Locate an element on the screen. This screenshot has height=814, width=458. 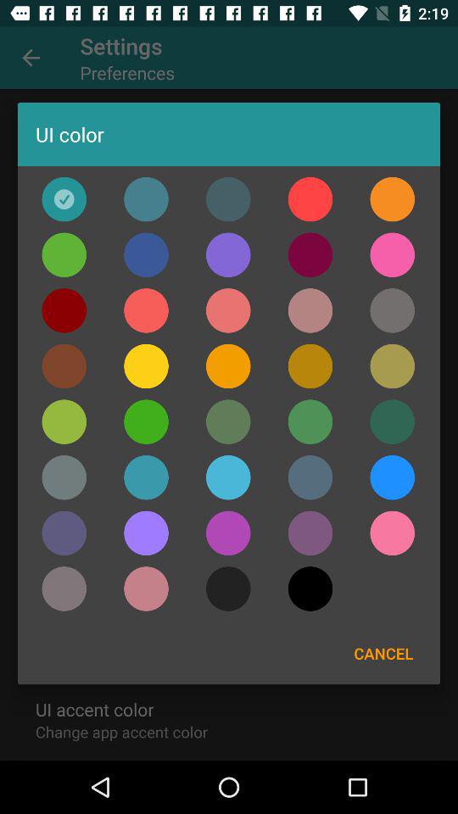
colour option is located at coordinates (146, 198).